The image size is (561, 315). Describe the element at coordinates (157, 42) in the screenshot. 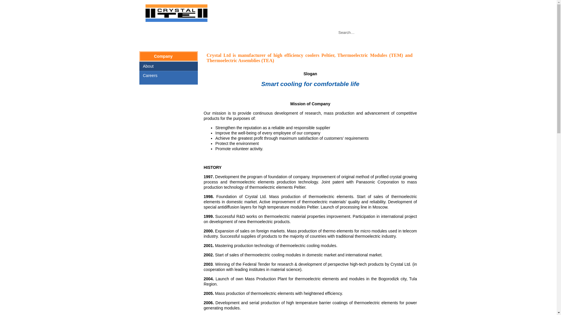

I see `Home` at that location.